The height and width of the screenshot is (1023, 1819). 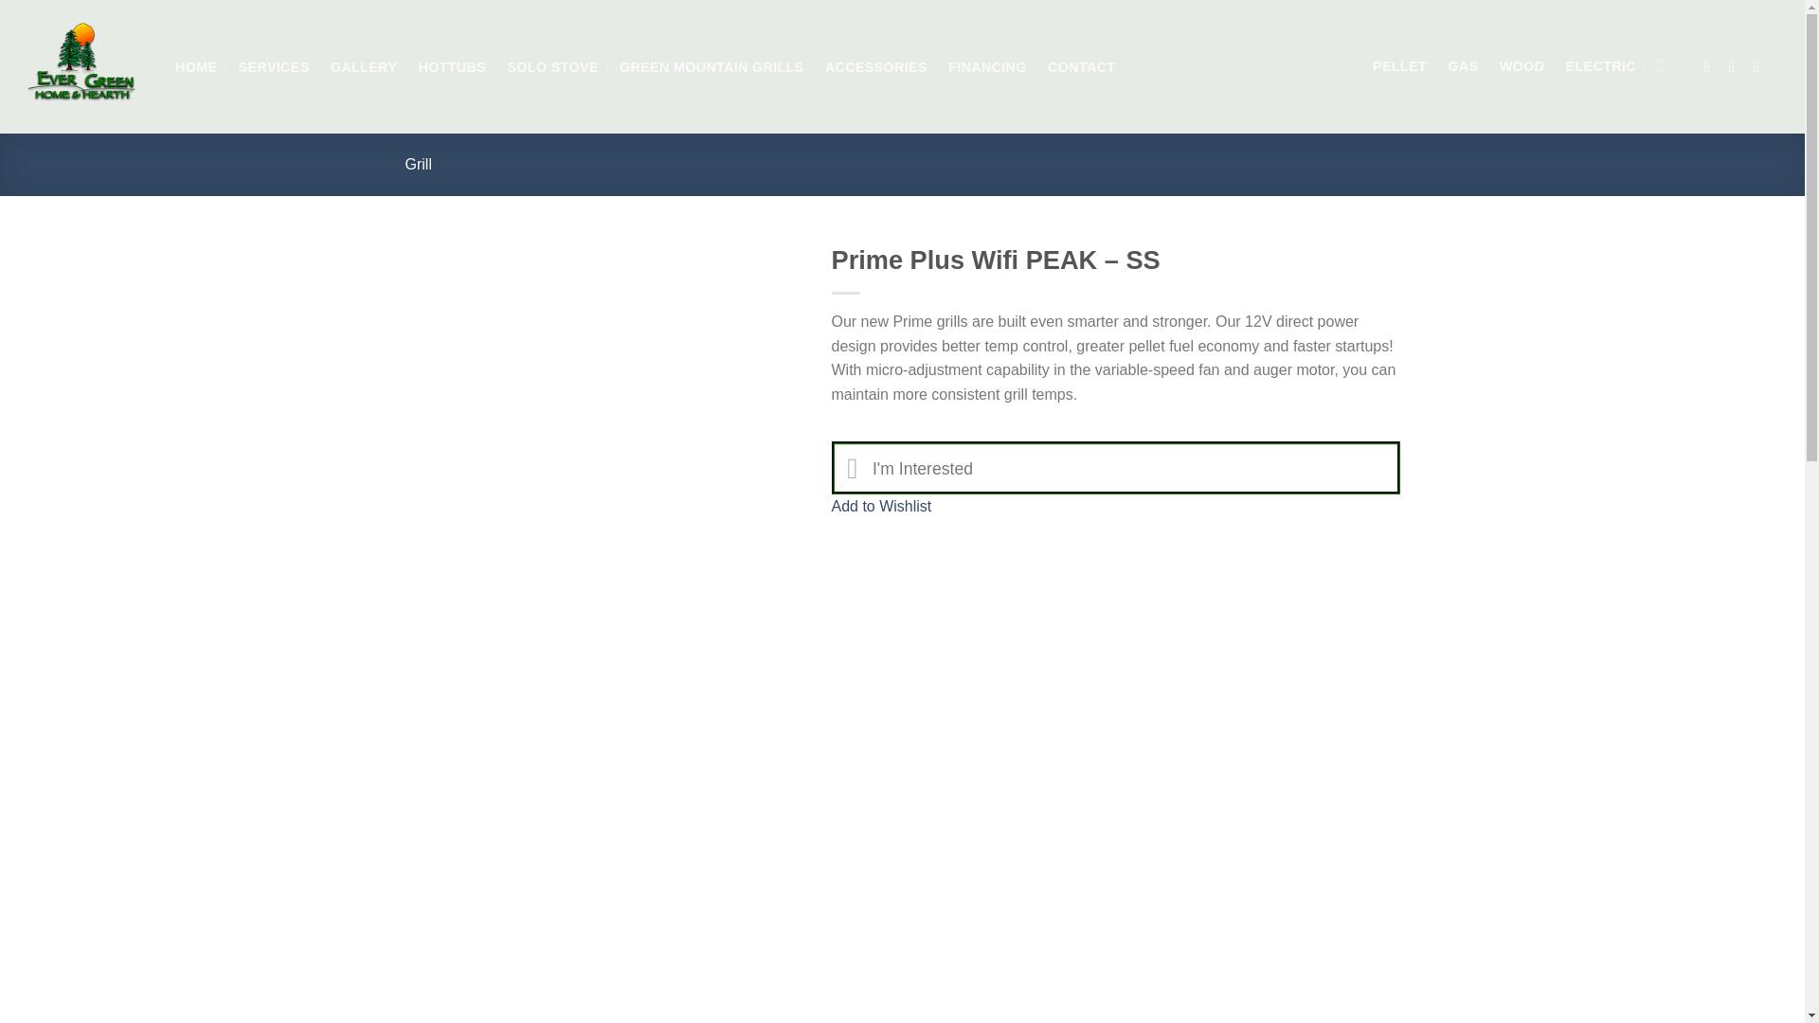 What do you see at coordinates (987, 65) in the screenshot?
I see `FINANCING` at bounding box center [987, 65].